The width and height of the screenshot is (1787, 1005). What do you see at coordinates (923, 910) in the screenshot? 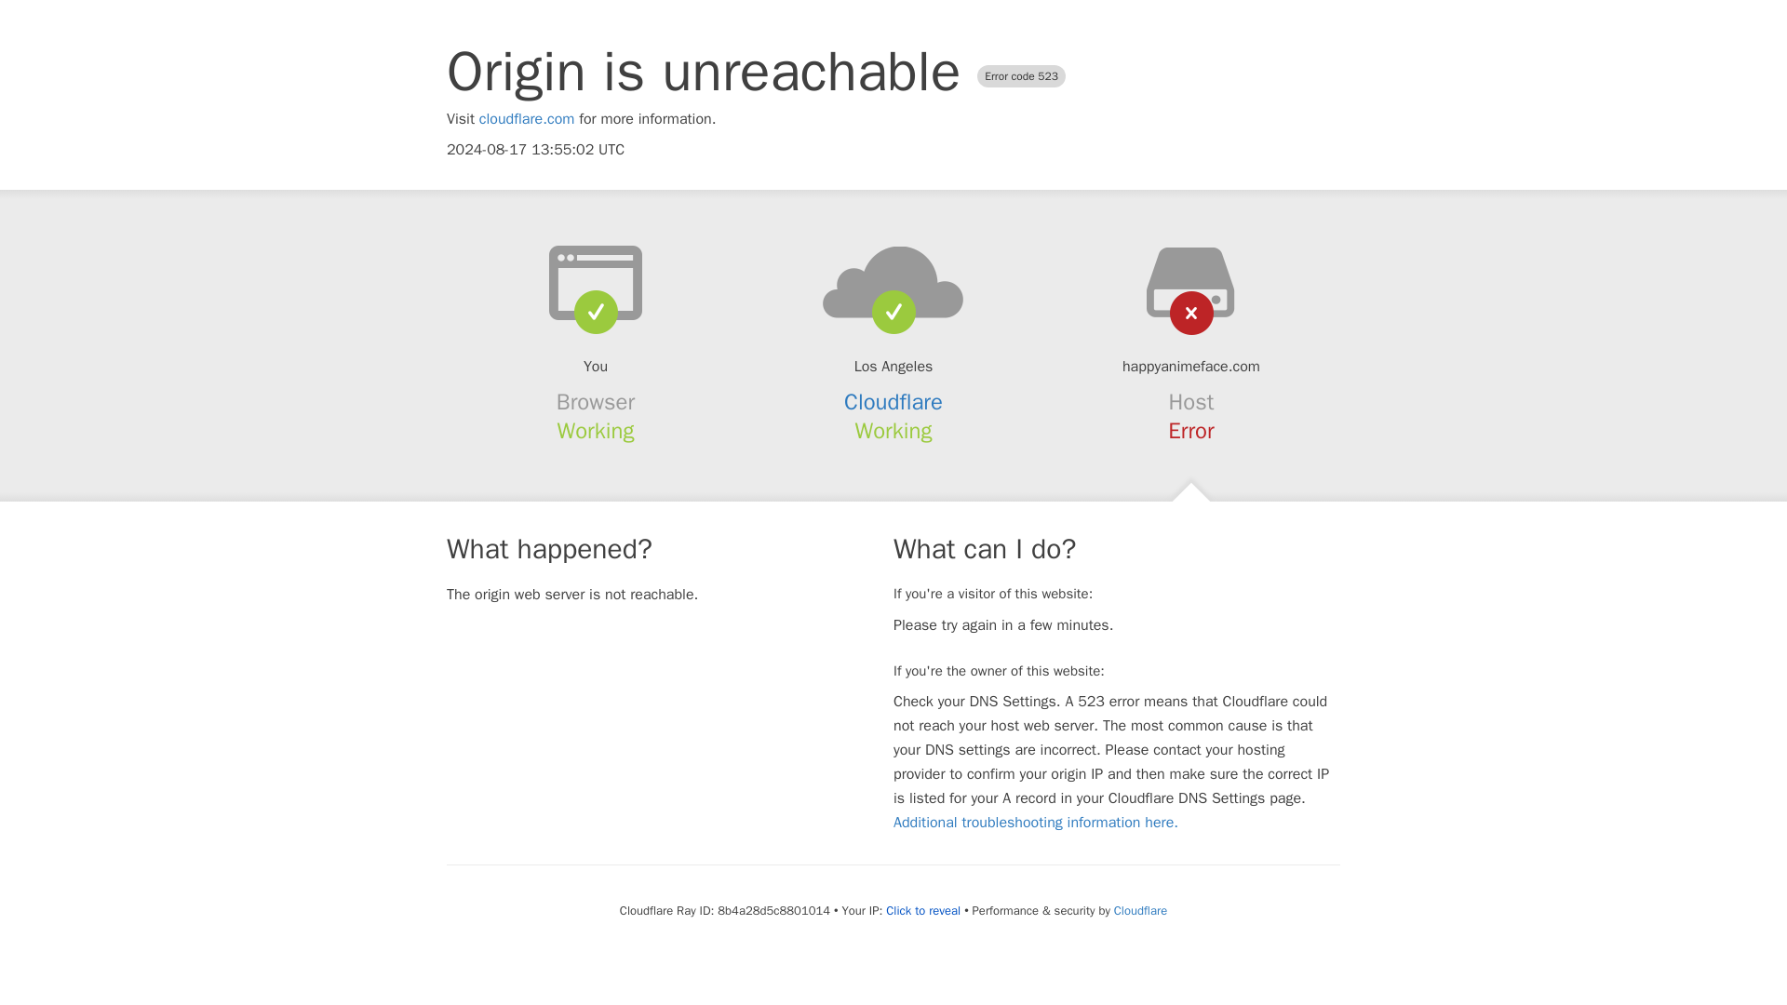
I see `Click to reveal` at bounding box center [923, 910].